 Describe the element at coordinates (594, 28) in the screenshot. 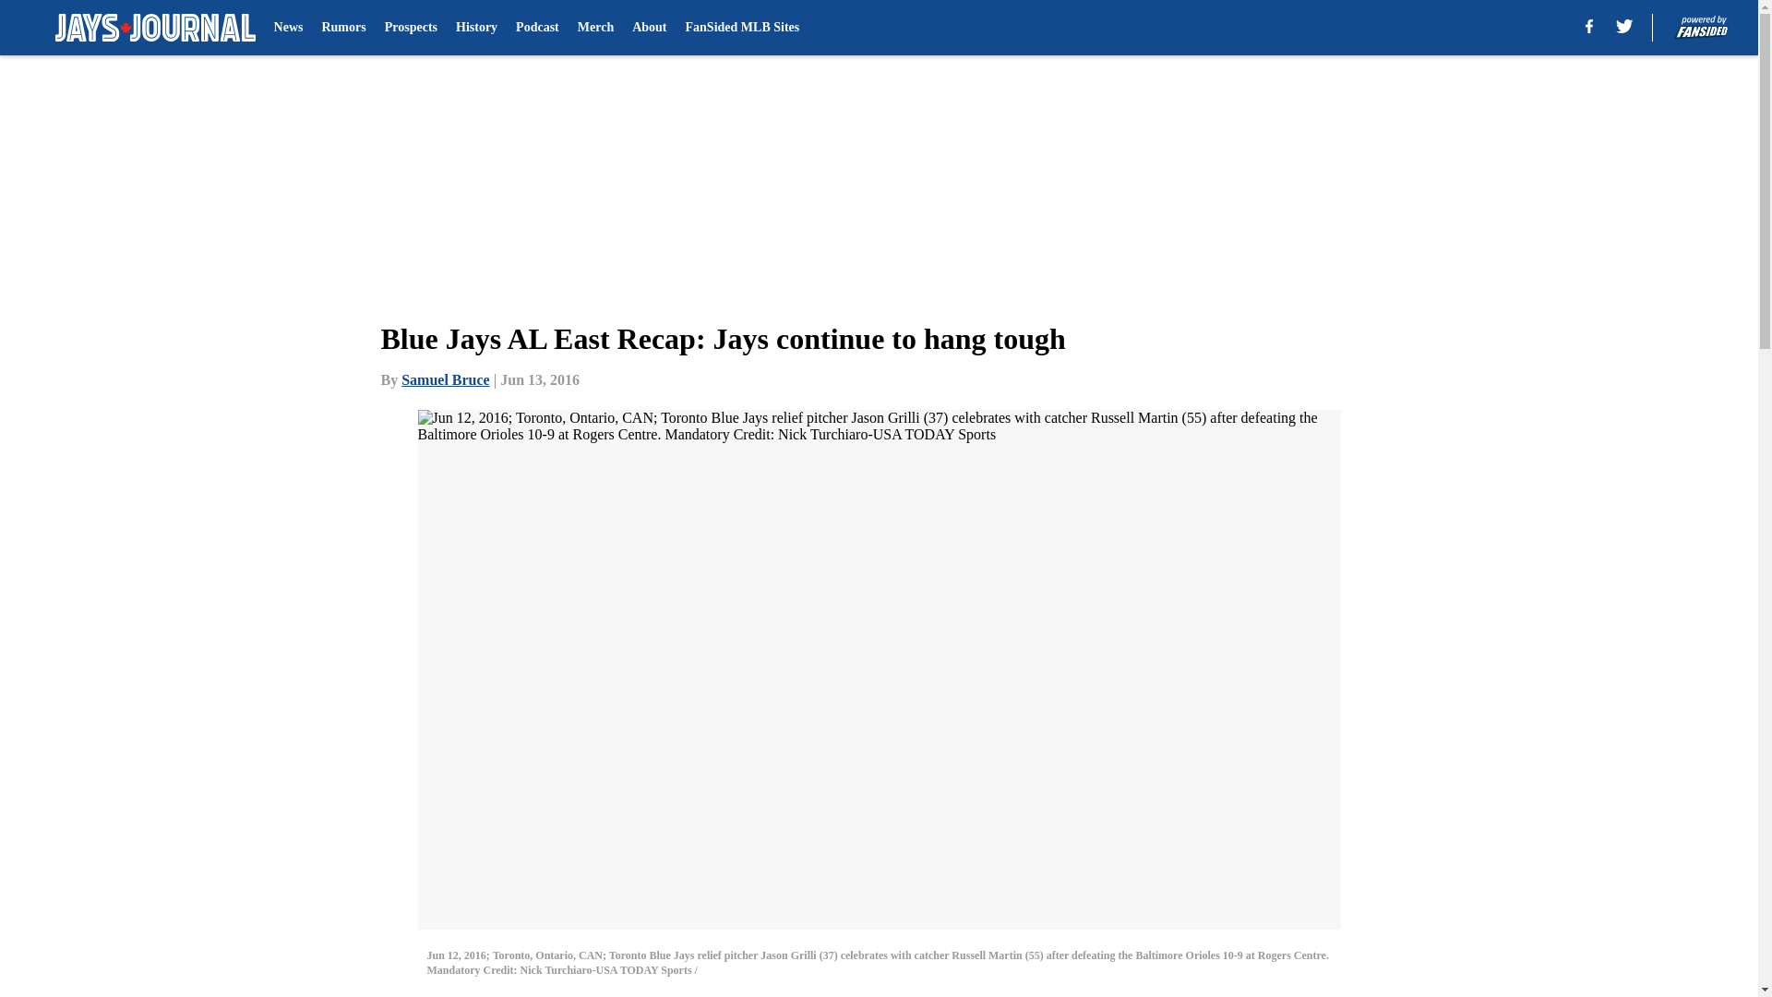

I see `Merch` at that location.